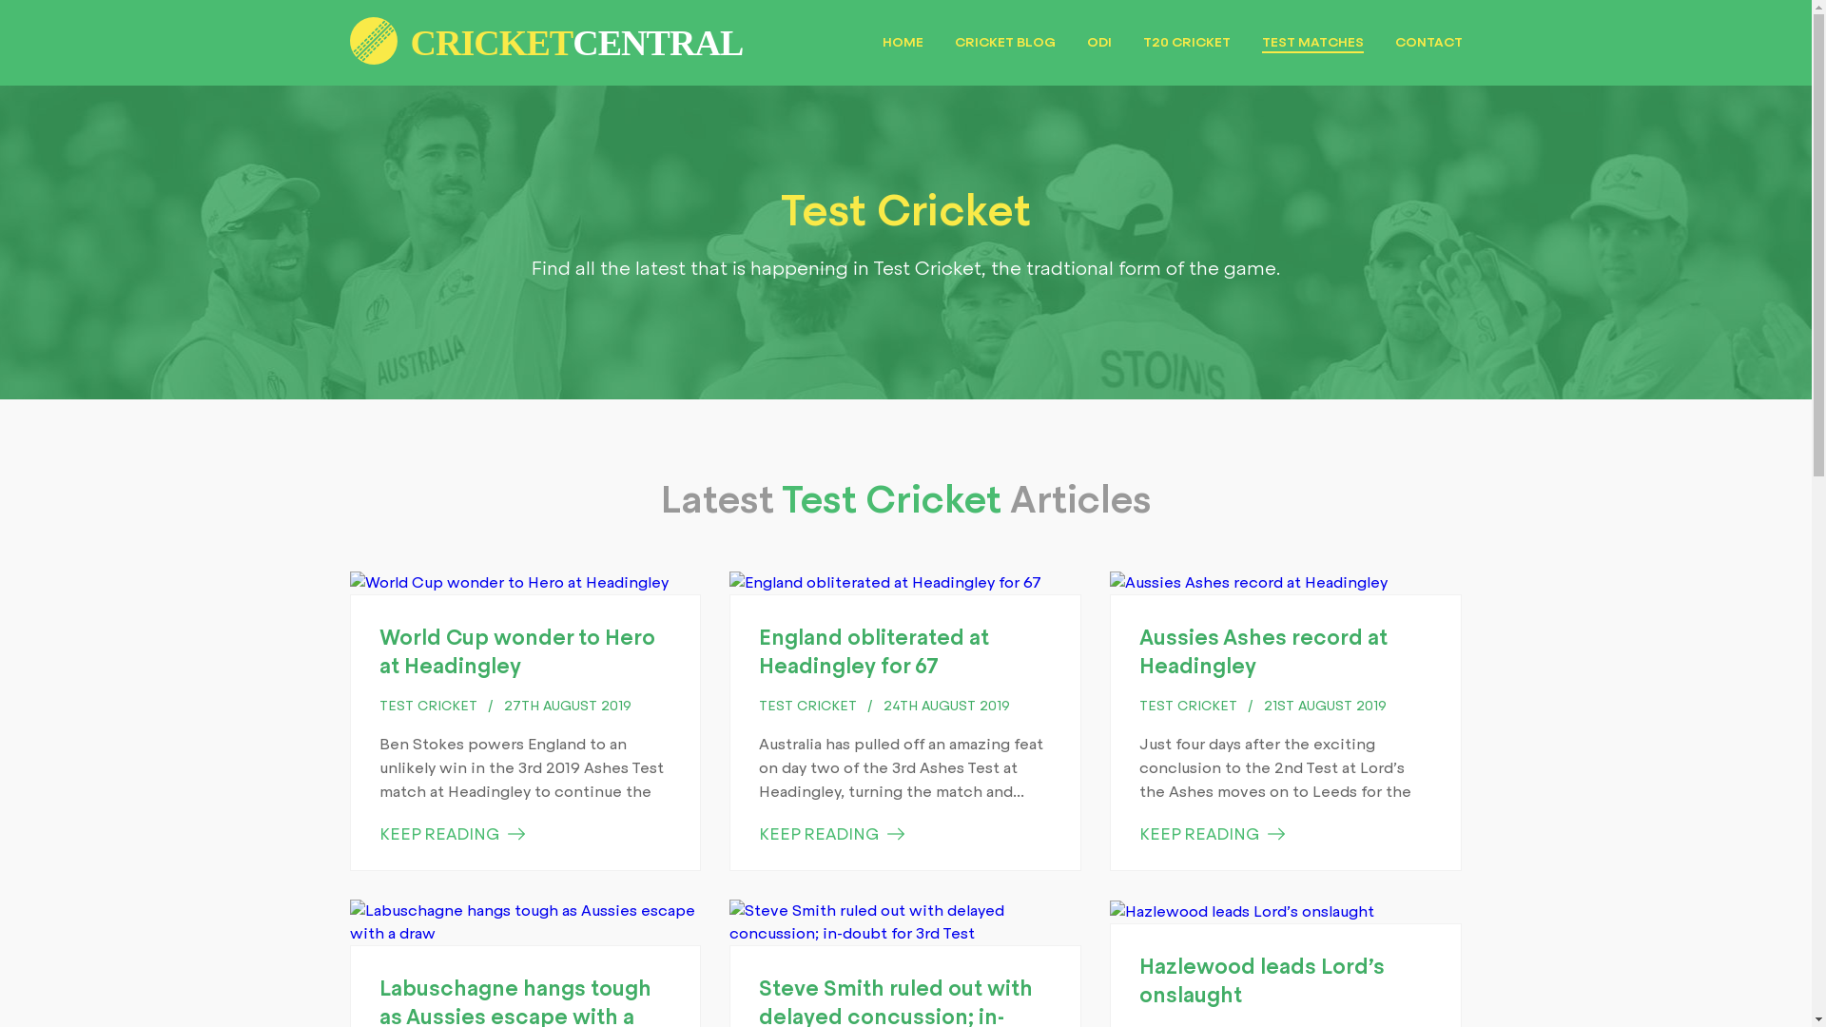 The image size is (1826, 1027). Describe the element at coordinates (547, 25) in the screenshot. I see `CRICKETCENTRAL` at that location.